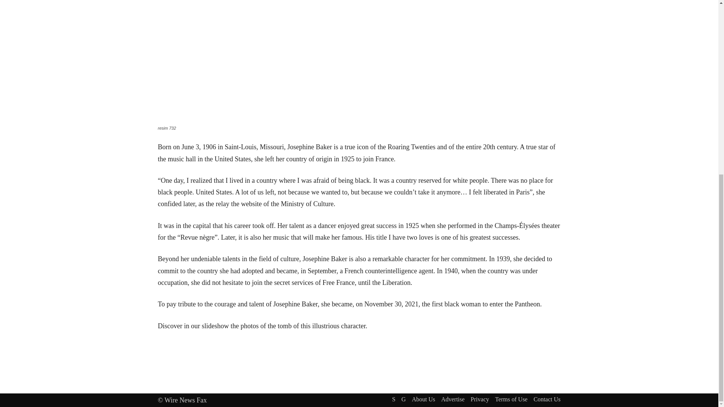 The image size is (724, 407). I want to click on Contact Us, so click(547, 399).